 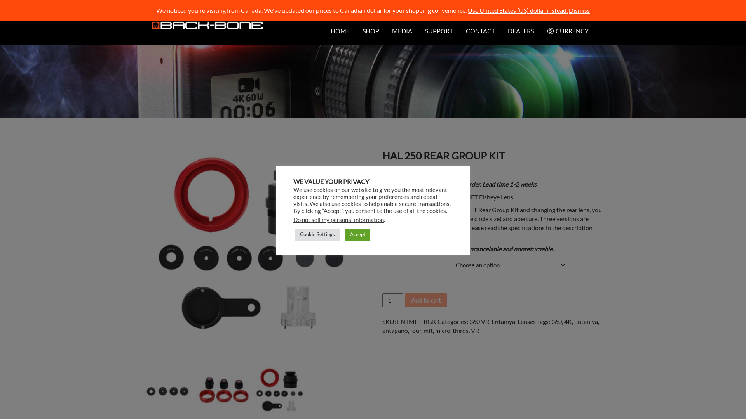 I want to click on 4K, so click(x=568, y=321).